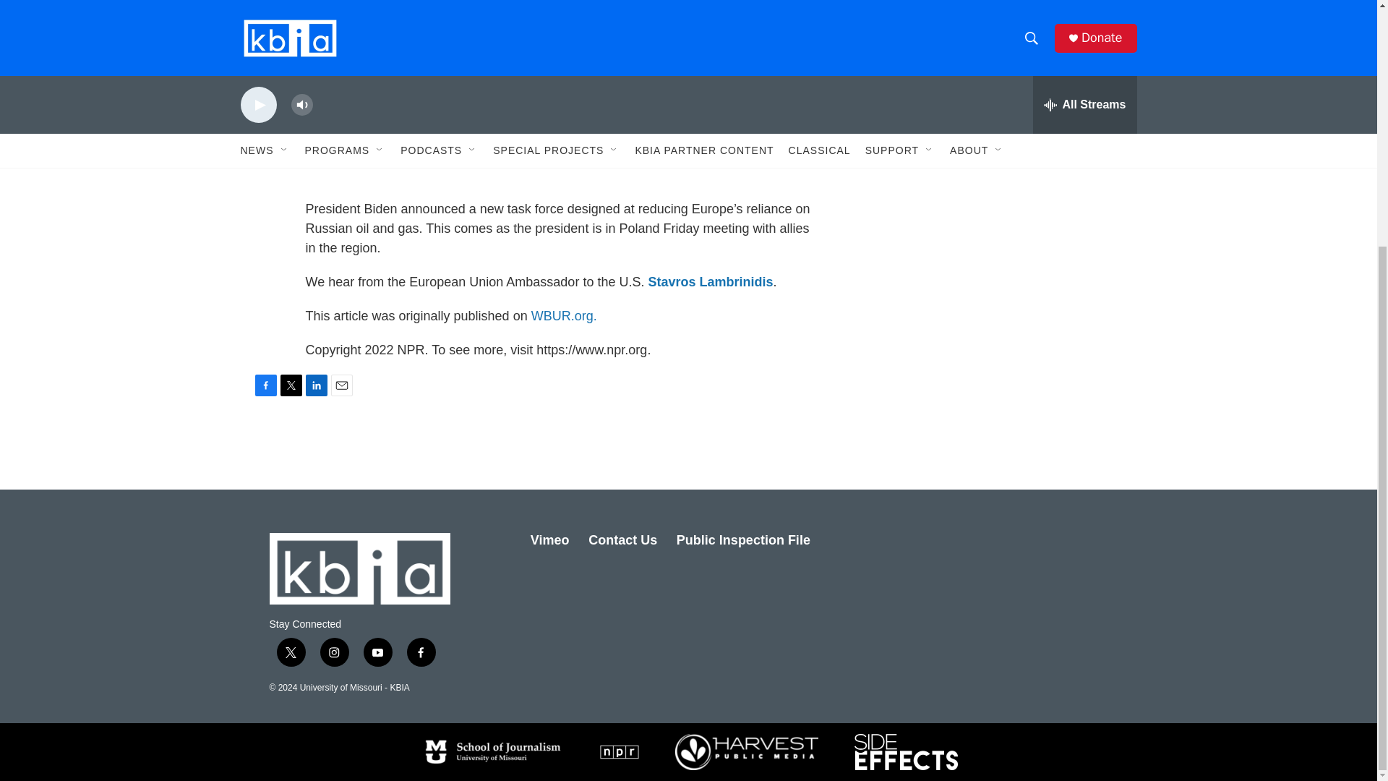 The image size is (1388, 781). What do you see at coordinates (1013, 20) in the screenshot?
I see `3rd party ad content` at bounding box center [1013, 20].